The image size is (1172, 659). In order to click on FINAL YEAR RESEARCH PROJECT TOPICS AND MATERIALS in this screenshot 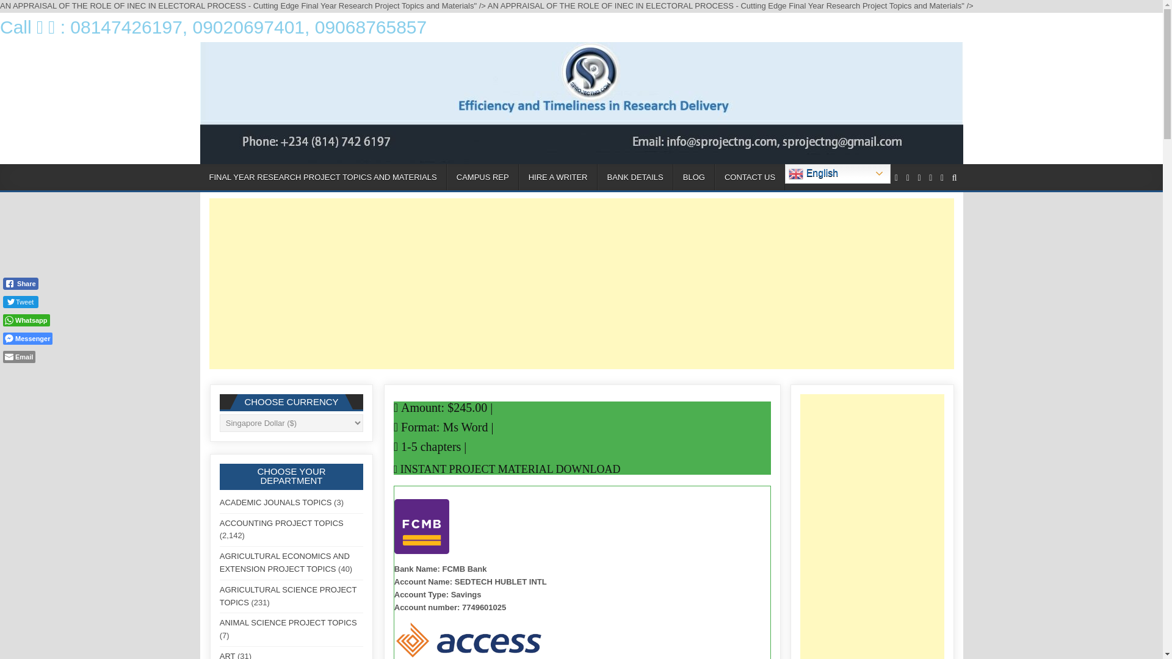, I will do `click(324, 177)`.